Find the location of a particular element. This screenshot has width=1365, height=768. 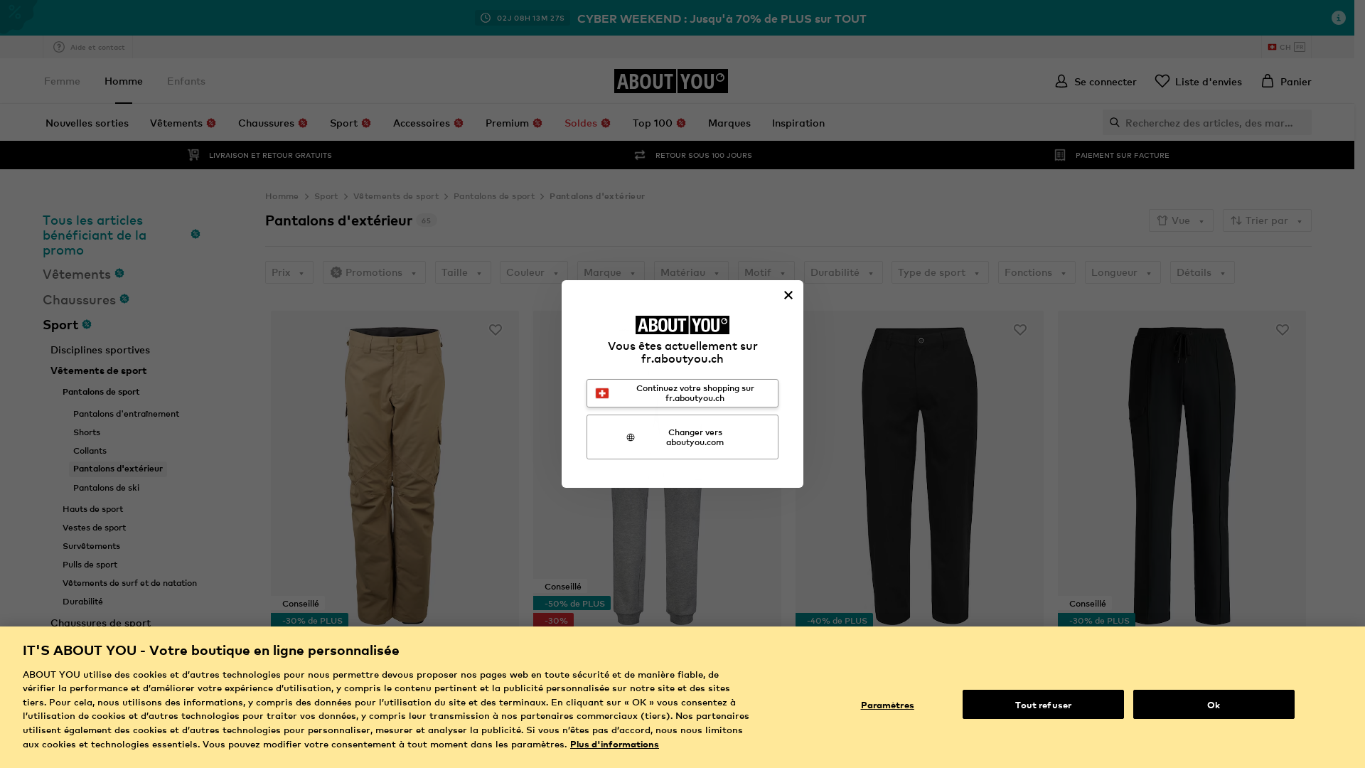

Collants is located at coordinates (90, 450).